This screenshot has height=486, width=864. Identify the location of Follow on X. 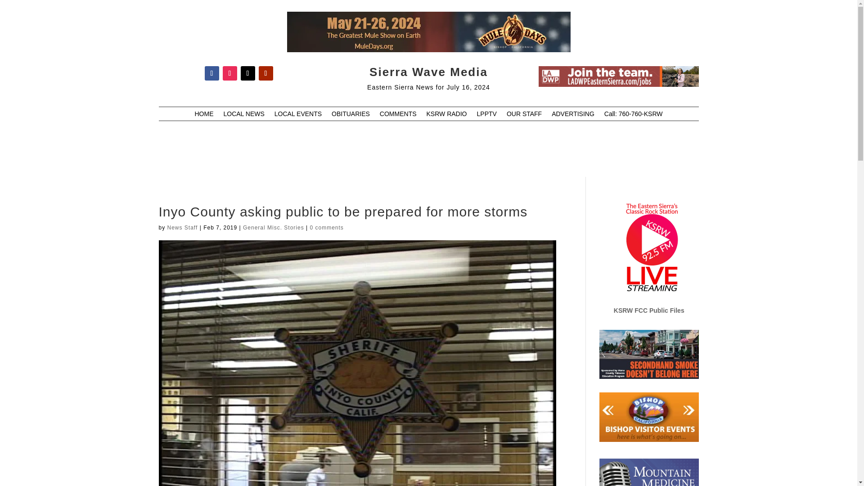
(247, 73).